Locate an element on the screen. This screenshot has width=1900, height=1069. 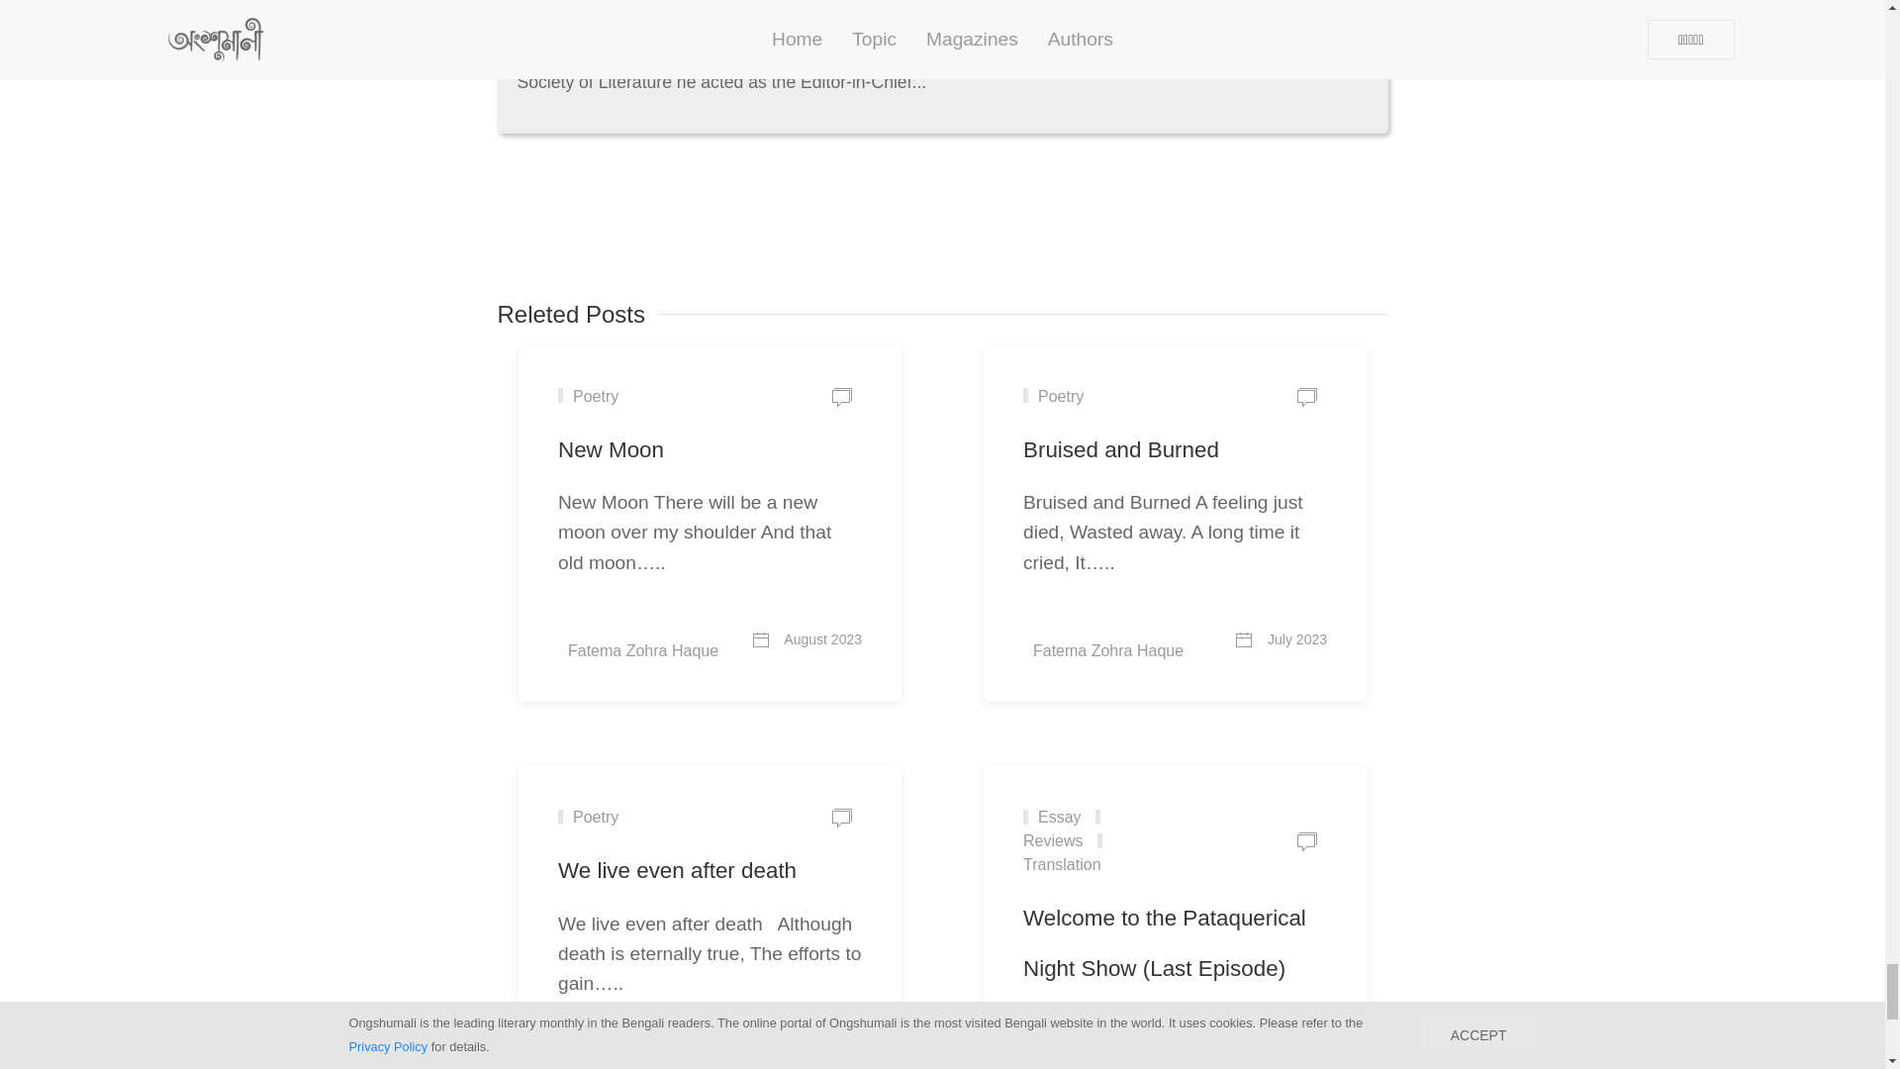
Fatema Zohra Haque is located at coordinates (659, 639).